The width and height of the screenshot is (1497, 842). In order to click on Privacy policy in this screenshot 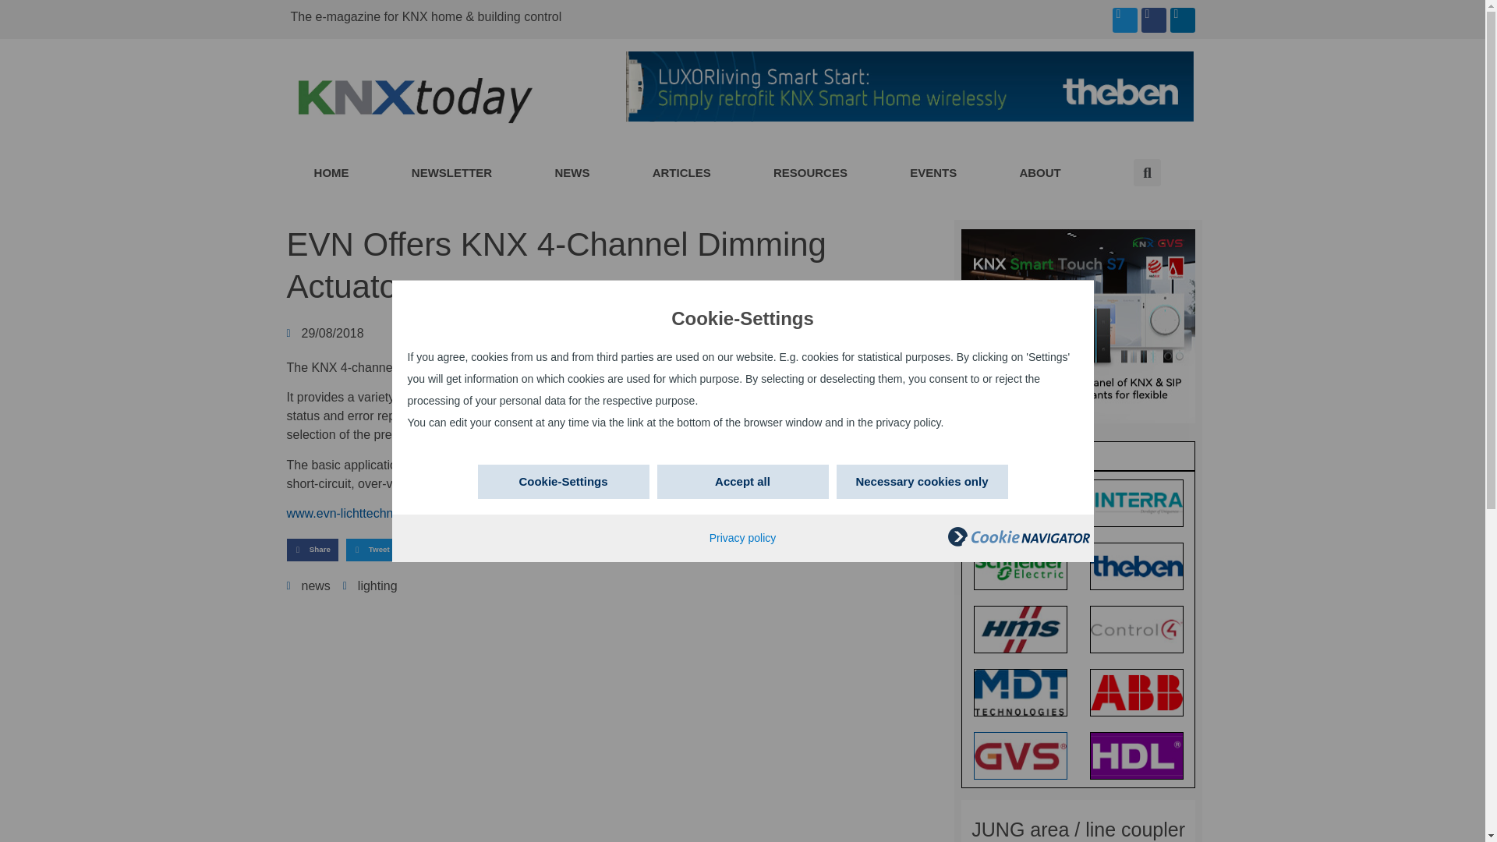, I will do `click(743, 537)`.